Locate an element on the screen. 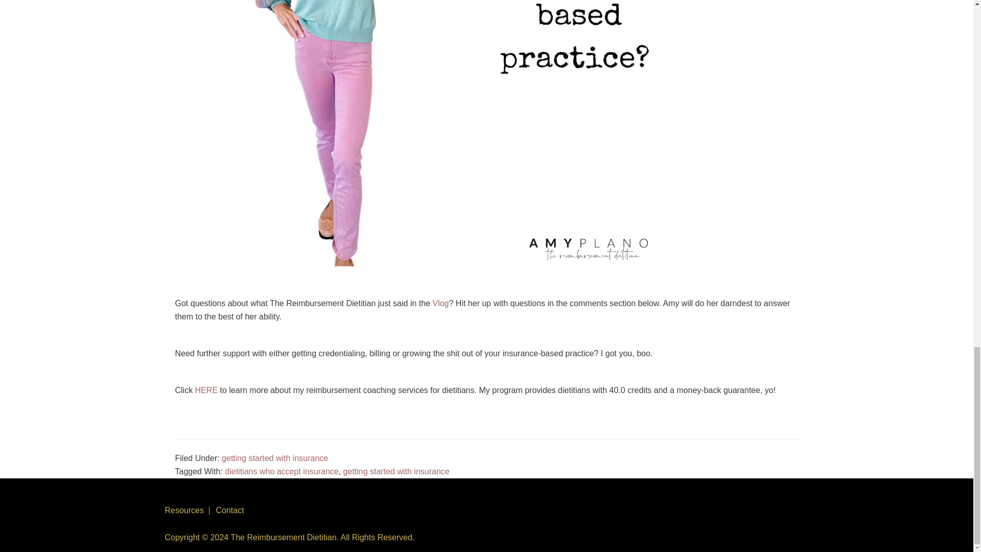 The height and width of the screenshot is (552, 981). dietitians who accept insurance is located at coordinates (281, 471).